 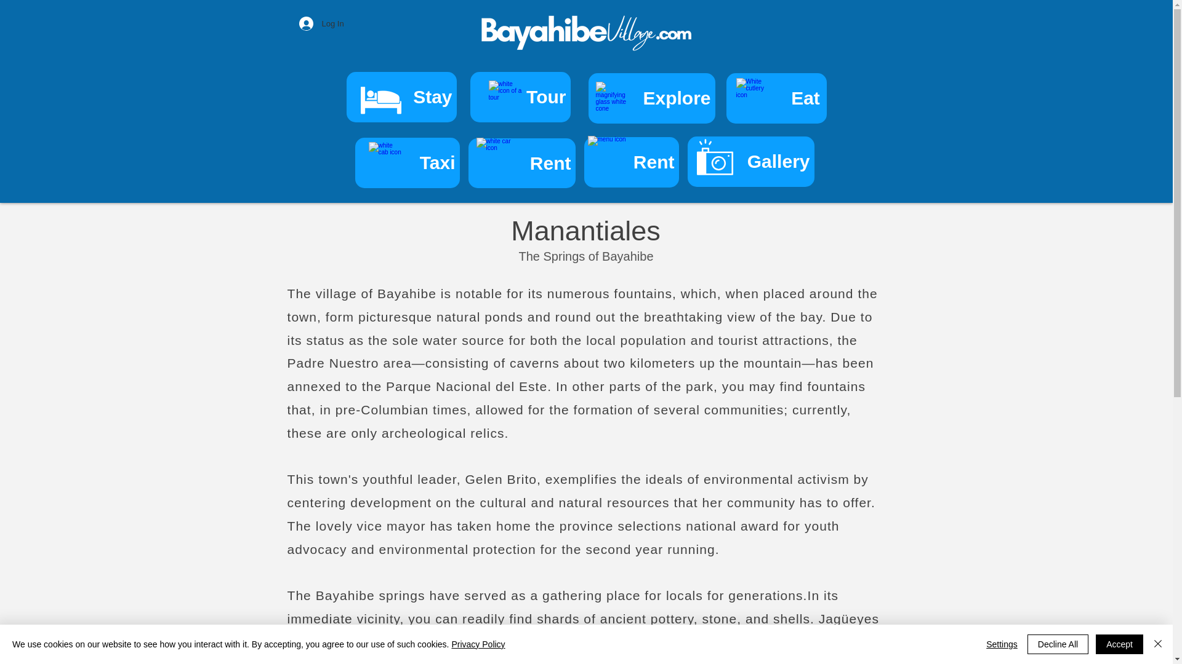 What do you see at coordinates (321, 23) in the screenshot?
I see `Log In` at bounding box center [321, 23].